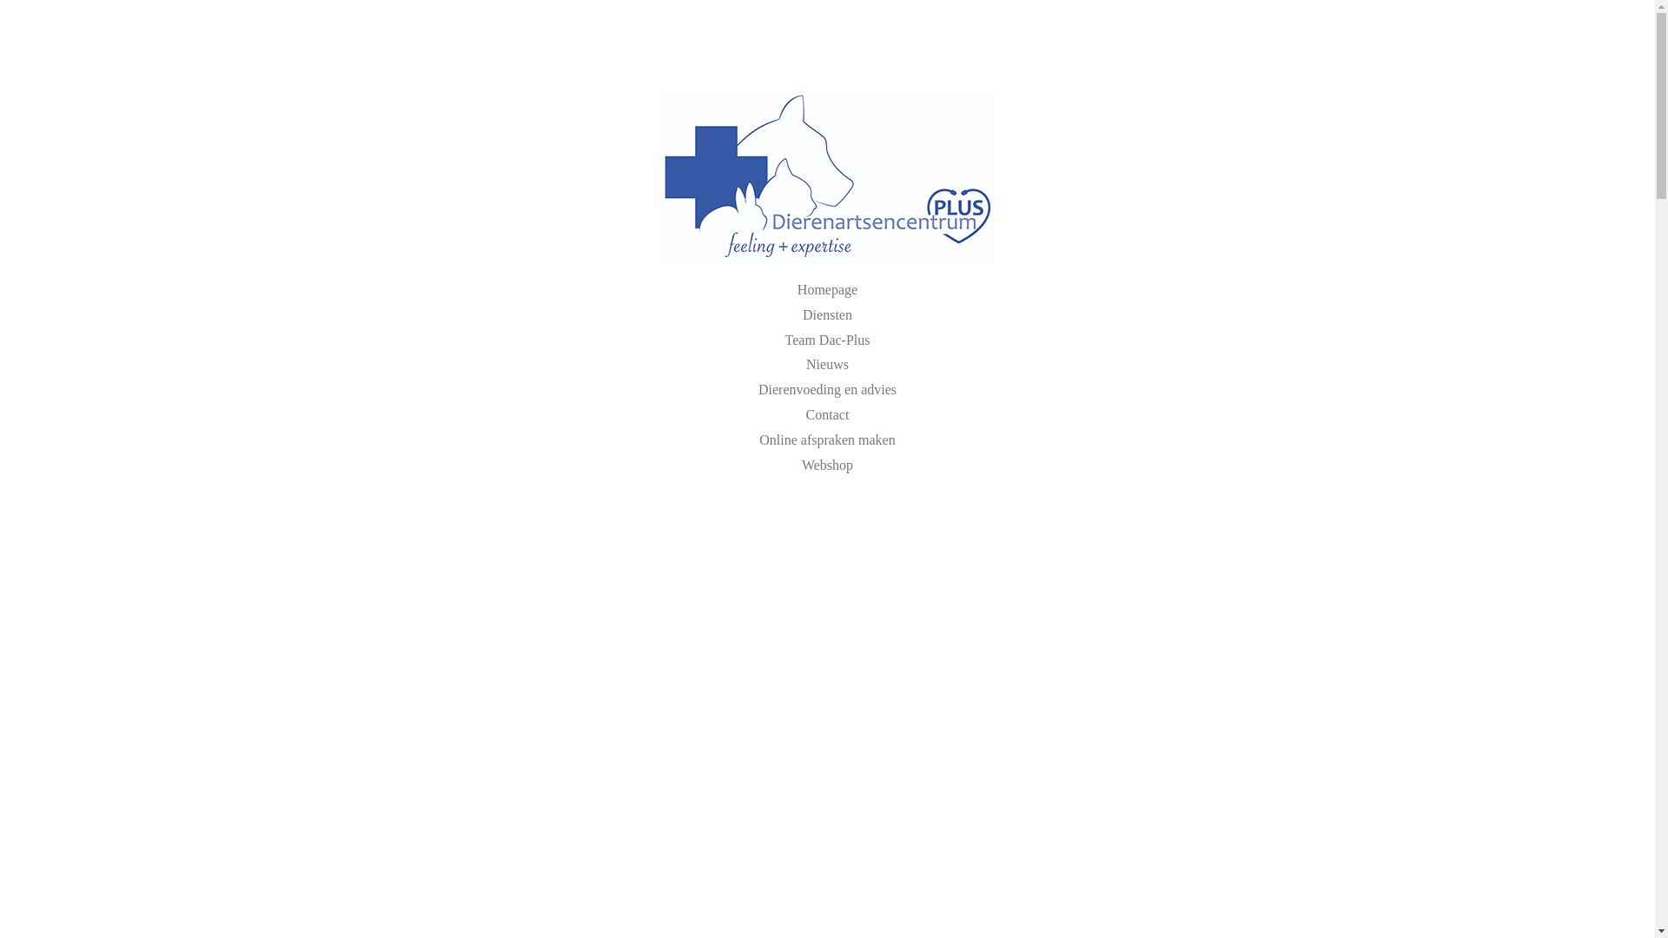 This screenshot has height=938, width=1668. Describe the element at coordinates (828, 415) in the screenshot. I see `Contact` at that location.